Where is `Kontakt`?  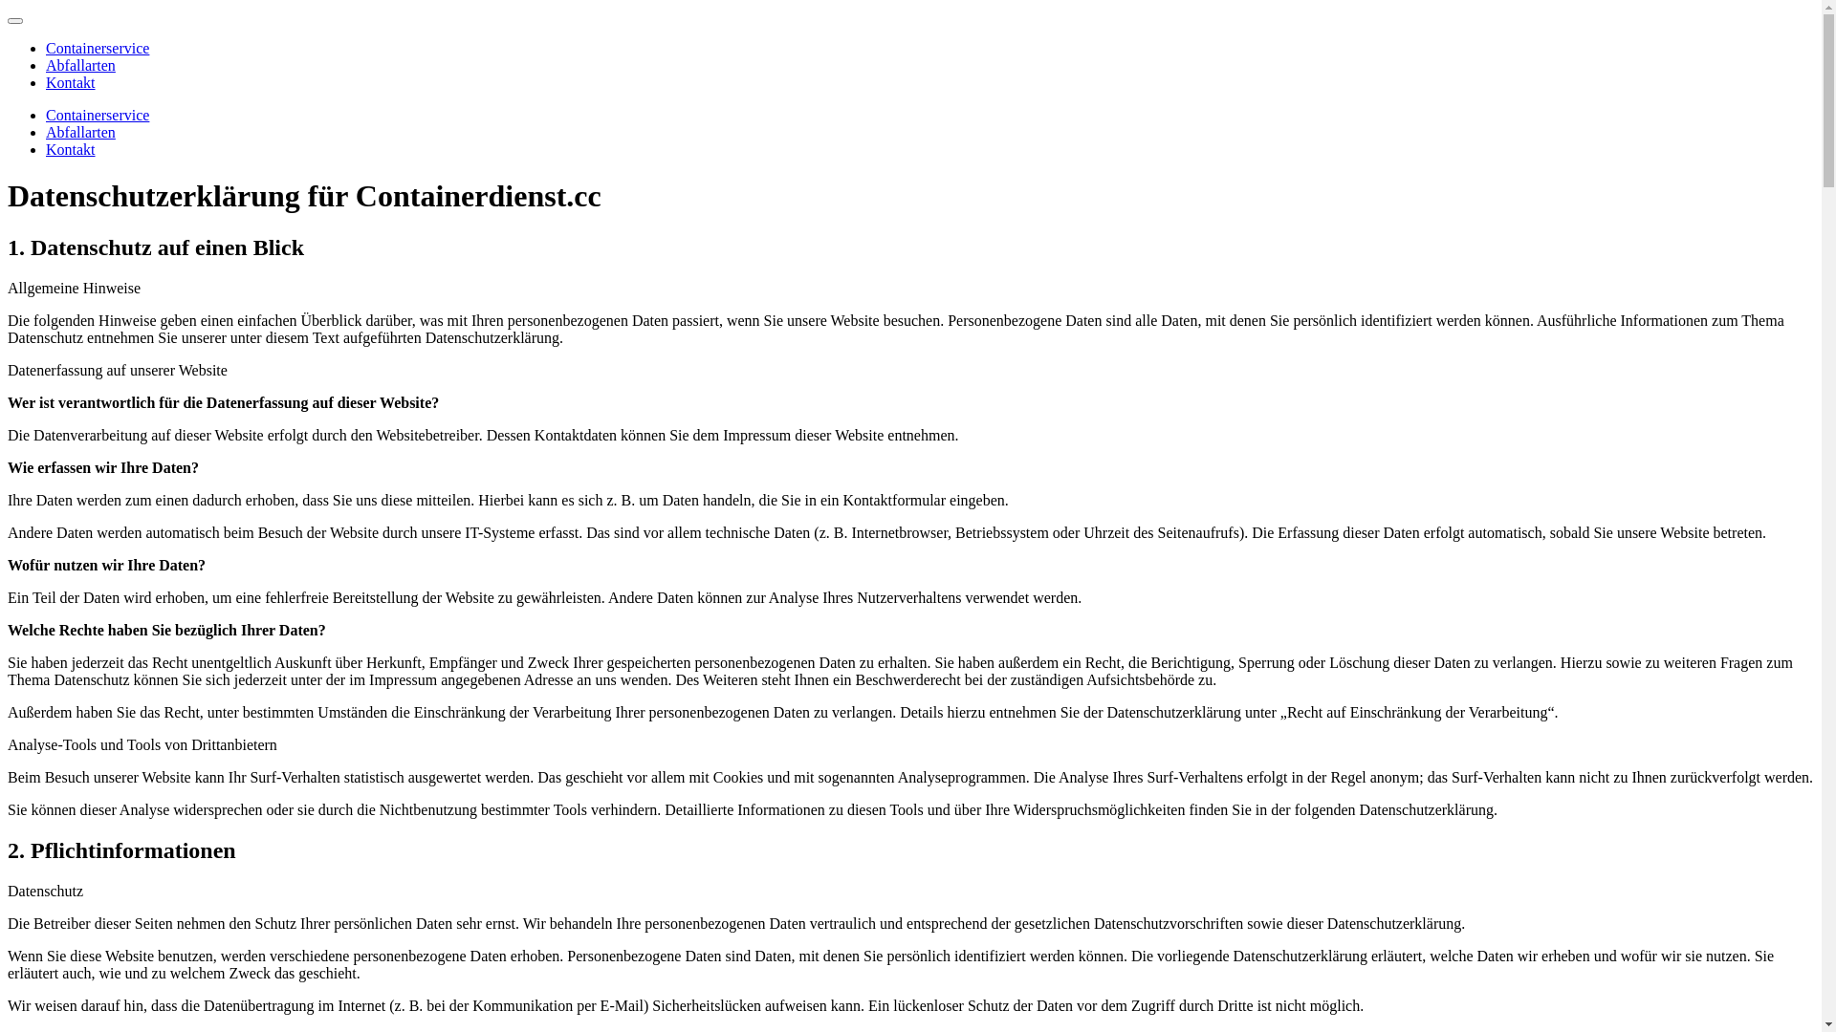
Kontakt is located at coordinates (71, 149).